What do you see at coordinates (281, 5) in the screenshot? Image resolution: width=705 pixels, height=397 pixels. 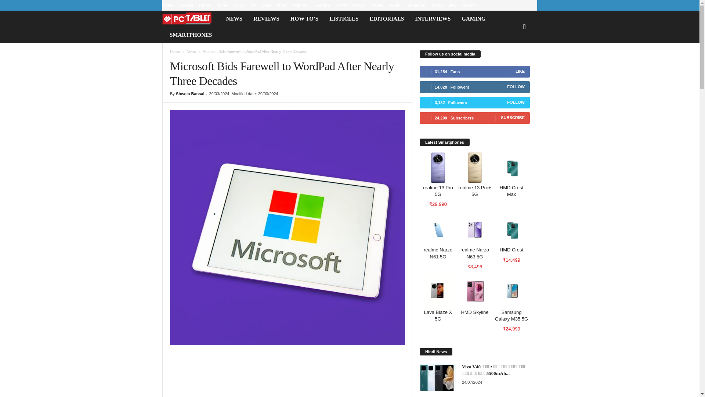 I see `Moto` at bounding box center [281, 5].